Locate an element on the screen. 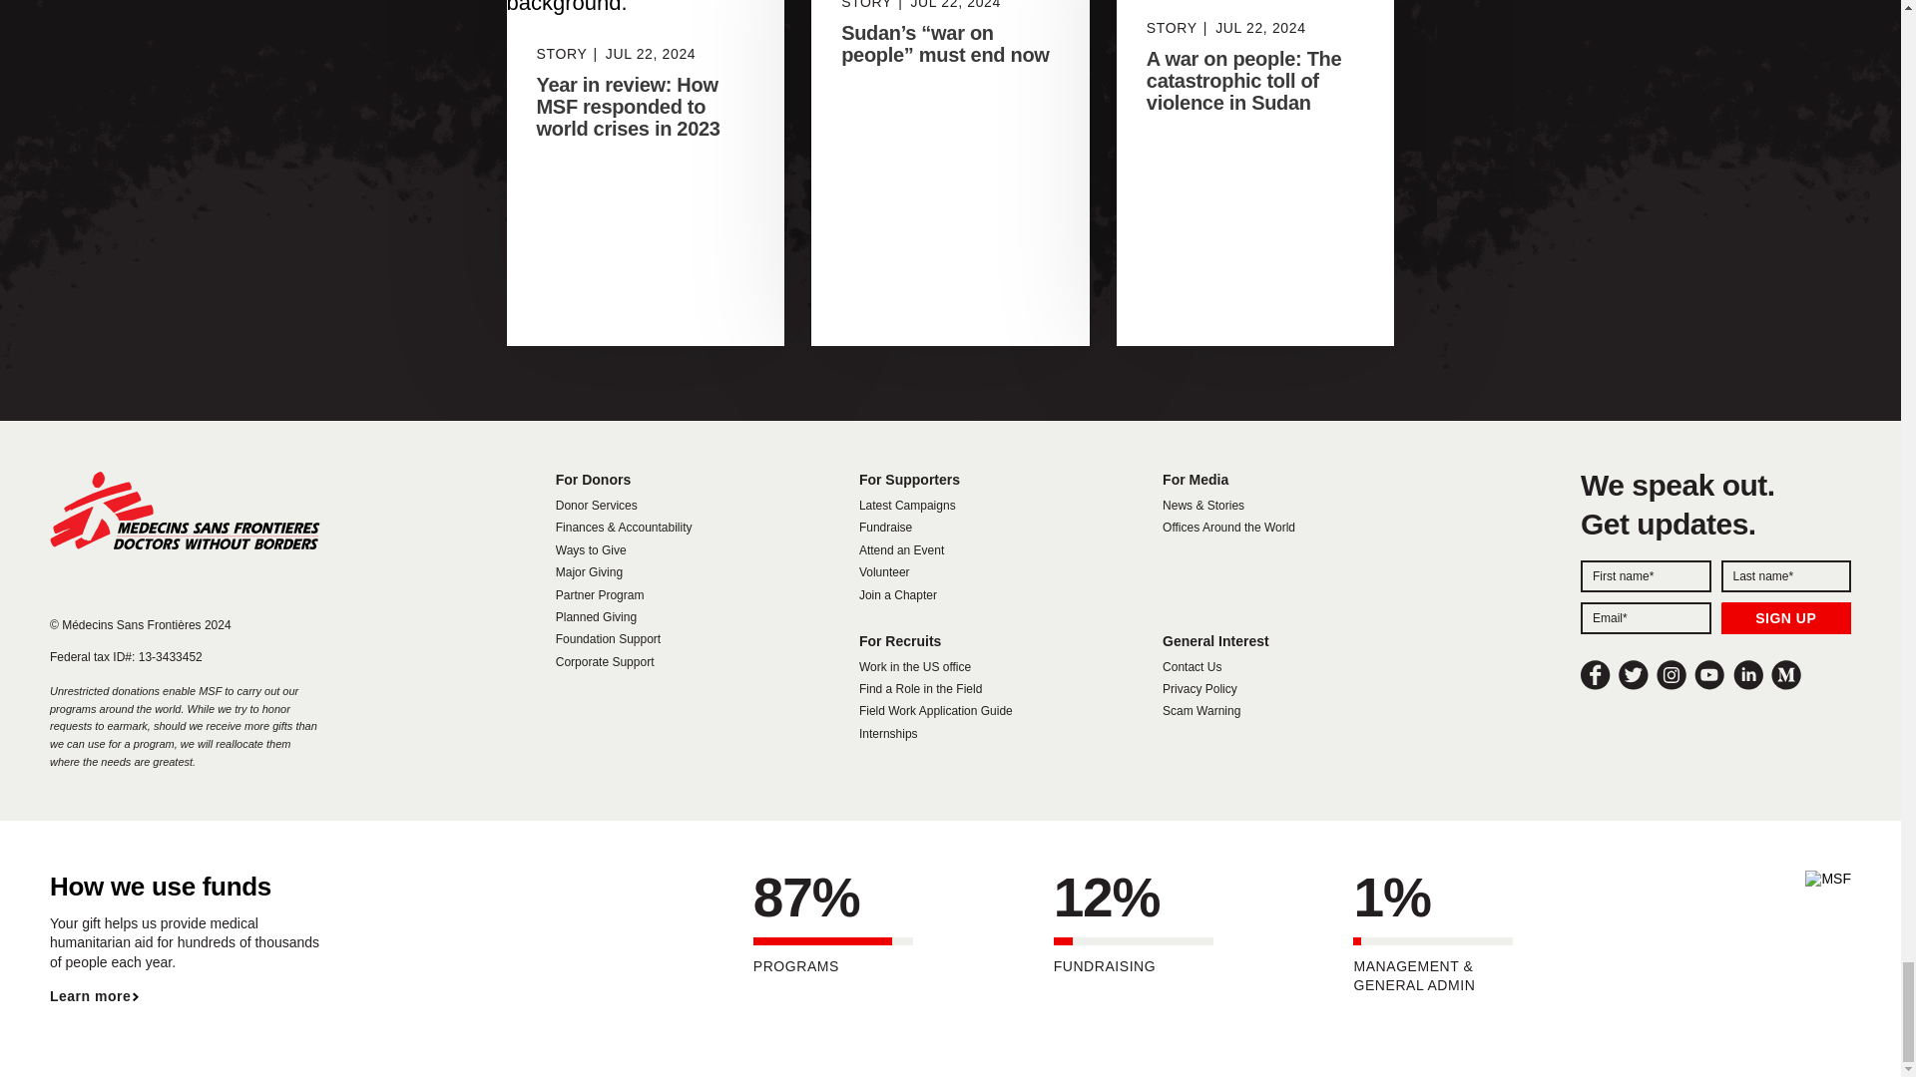 This screenshot has height=1077, width=1916. email is located at coordinates (1646, 618).